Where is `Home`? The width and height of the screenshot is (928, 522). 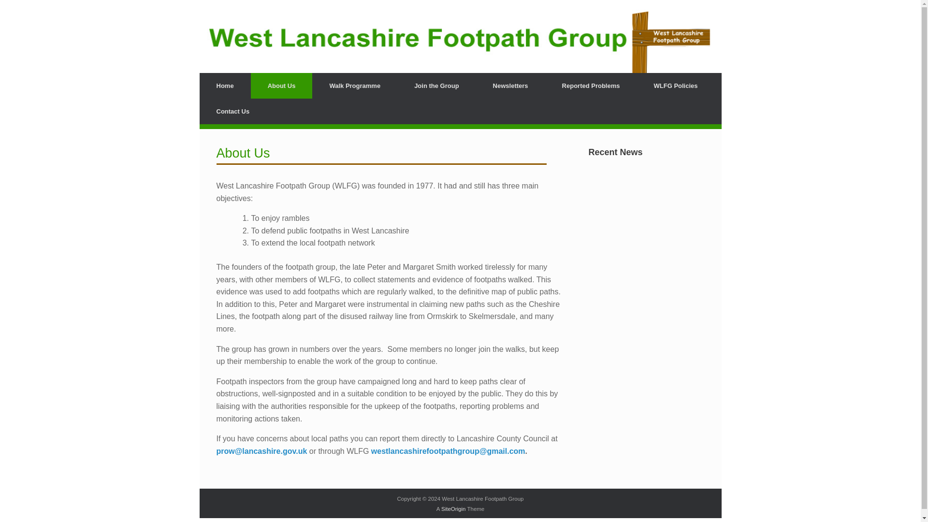
Home is located at coordinates (225, 86).